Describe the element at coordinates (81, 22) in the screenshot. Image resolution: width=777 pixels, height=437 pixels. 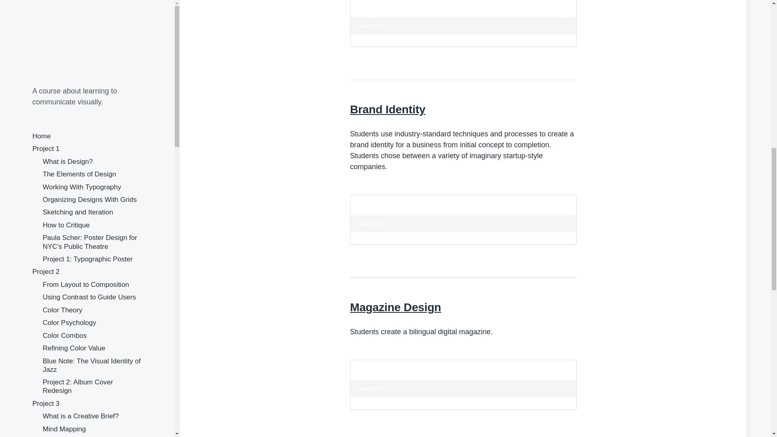
I see `Case Studies: Show Your Process` at that location.